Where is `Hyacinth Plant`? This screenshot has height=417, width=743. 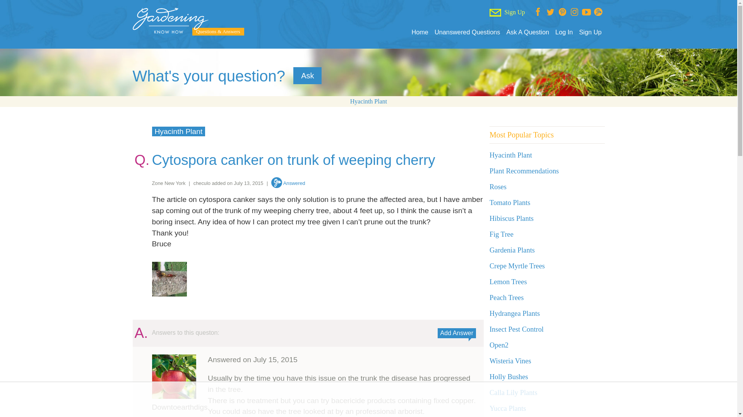
Hyacinth Plant is located at coordinates (368, 101).